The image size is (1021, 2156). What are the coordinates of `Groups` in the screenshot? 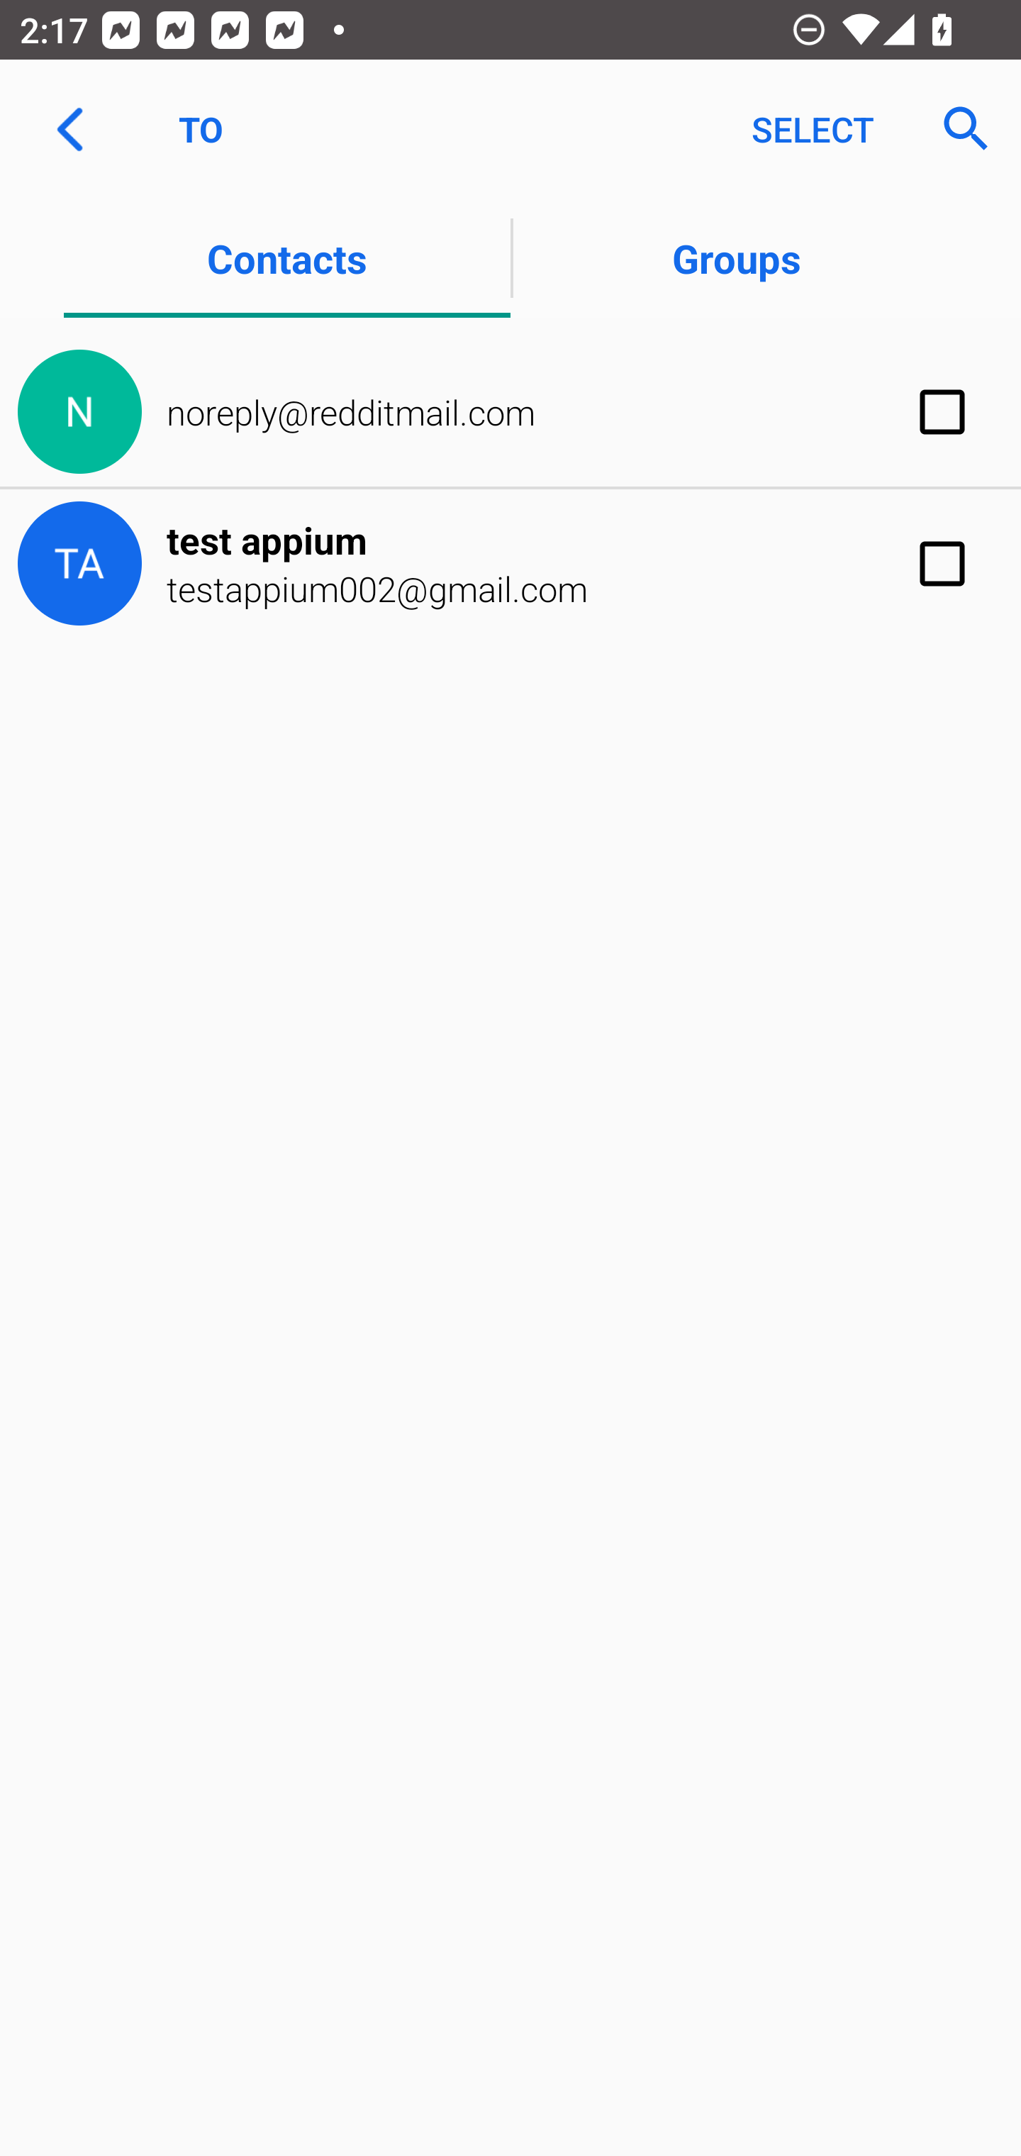 It's located at (736, 257).